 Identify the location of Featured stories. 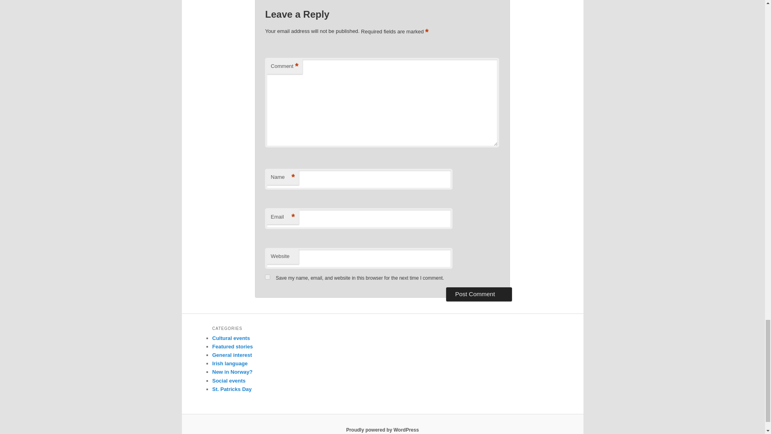
(232, 346).